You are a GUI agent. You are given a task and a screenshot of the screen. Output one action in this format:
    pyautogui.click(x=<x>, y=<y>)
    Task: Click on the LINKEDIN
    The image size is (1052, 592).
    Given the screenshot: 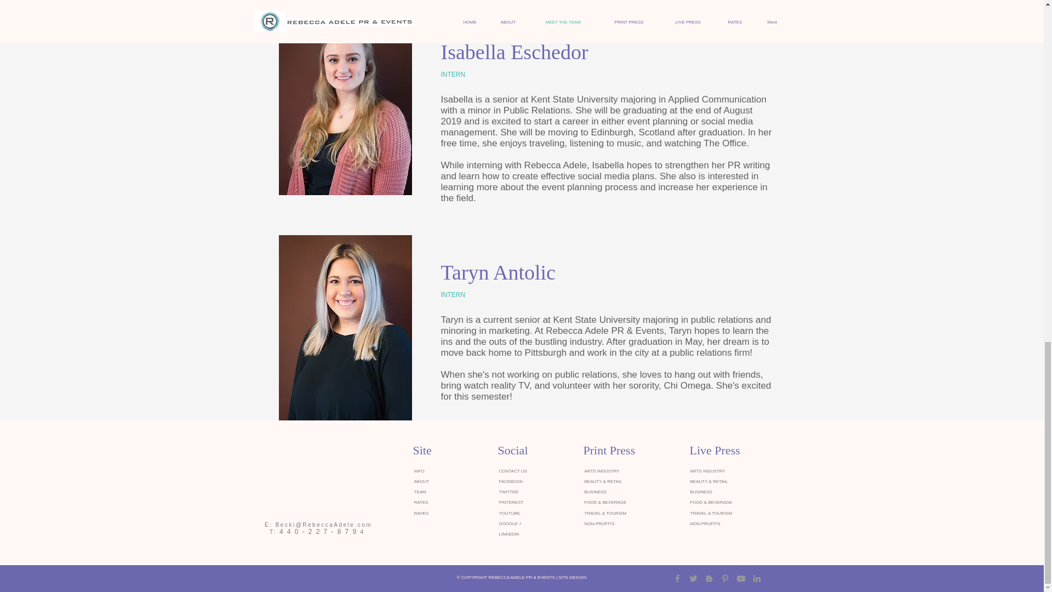 What is the action you would take?
    pyautogui.click(x=508, y=534)
    